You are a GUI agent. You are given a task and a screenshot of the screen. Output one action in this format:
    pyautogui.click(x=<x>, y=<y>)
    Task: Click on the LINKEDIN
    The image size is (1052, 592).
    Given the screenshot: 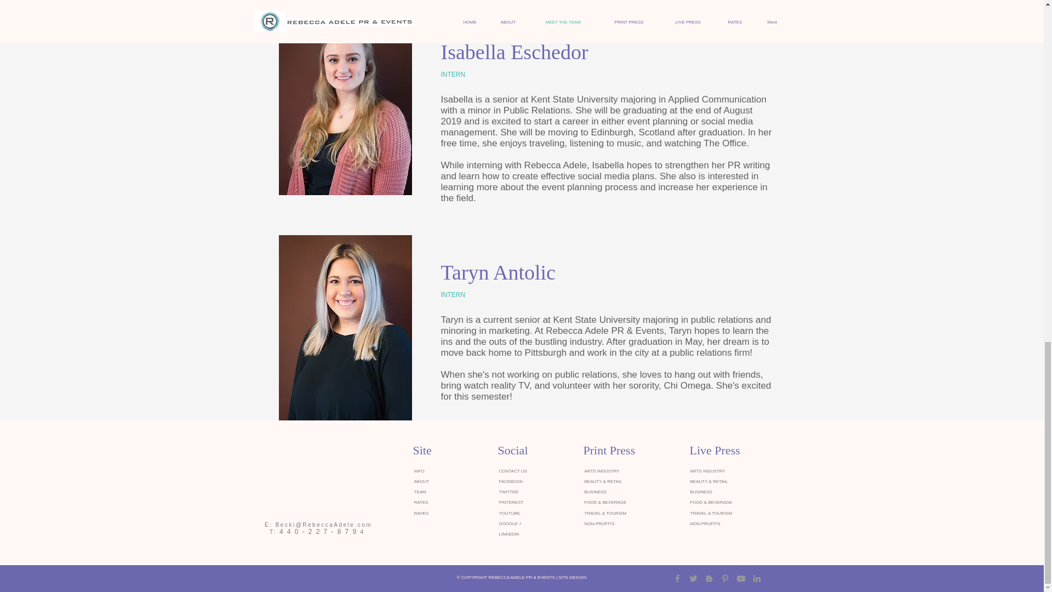 What is the action you would take?
    pyautogui.click(x=508, y=534)
    